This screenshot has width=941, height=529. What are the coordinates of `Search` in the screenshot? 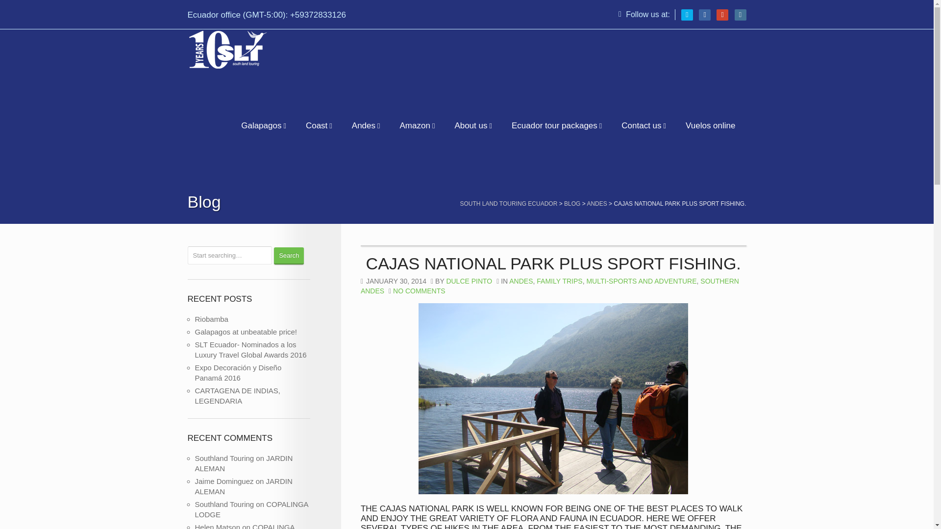 It's located at (289, 256).